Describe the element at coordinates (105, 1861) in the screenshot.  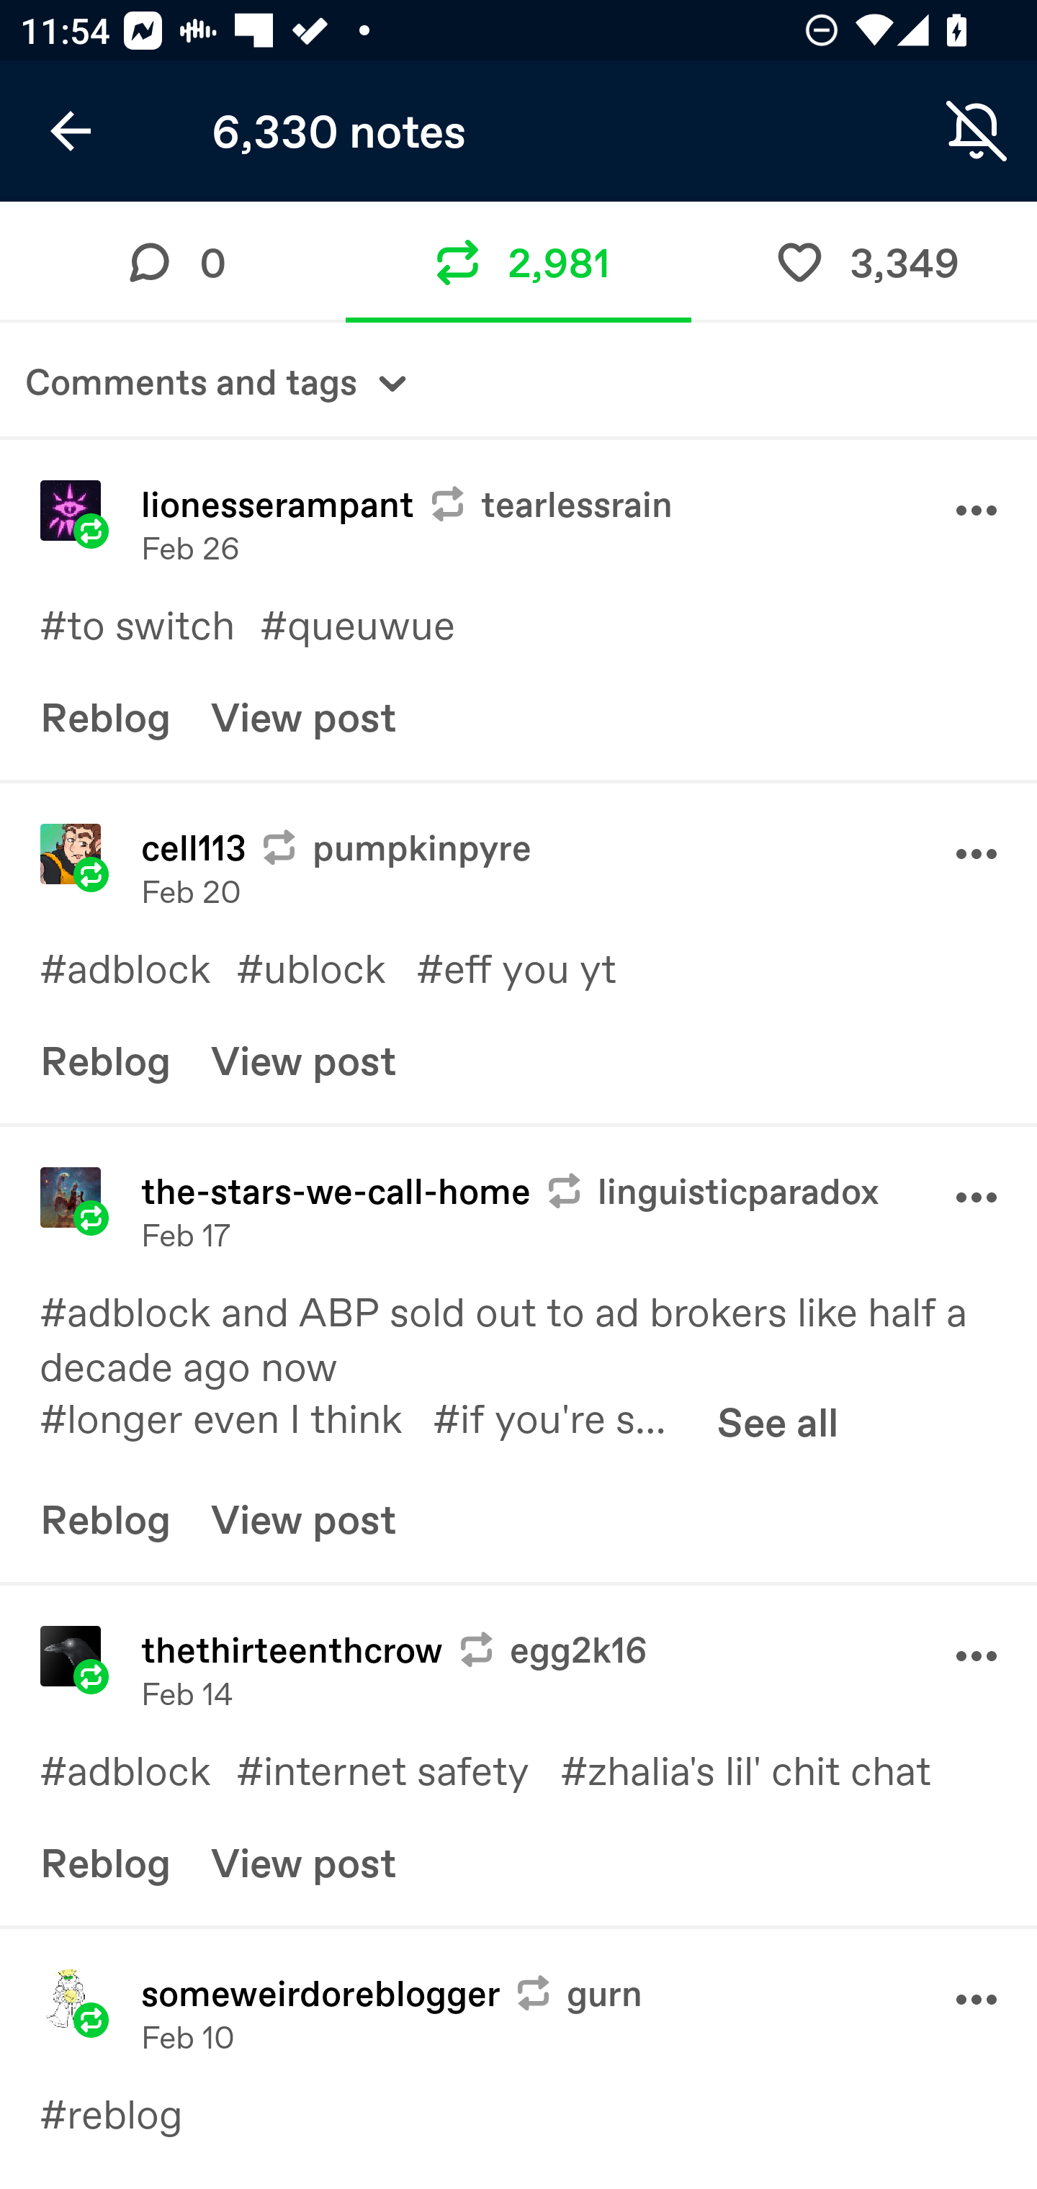
I see `Reblog` at that location.